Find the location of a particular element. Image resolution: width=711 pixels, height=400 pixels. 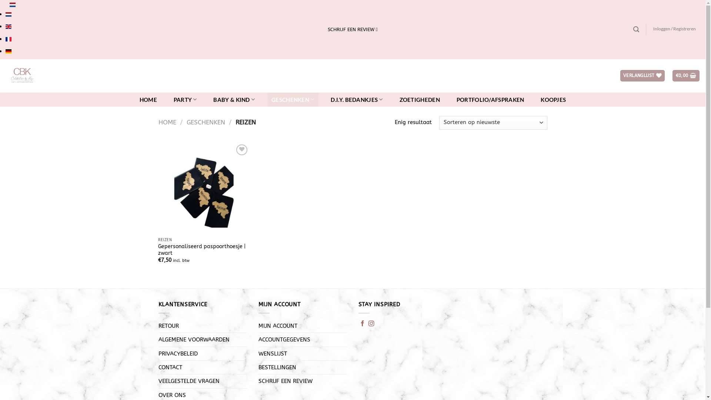

BESTELLINGEN is located at coordinates (277, 367).